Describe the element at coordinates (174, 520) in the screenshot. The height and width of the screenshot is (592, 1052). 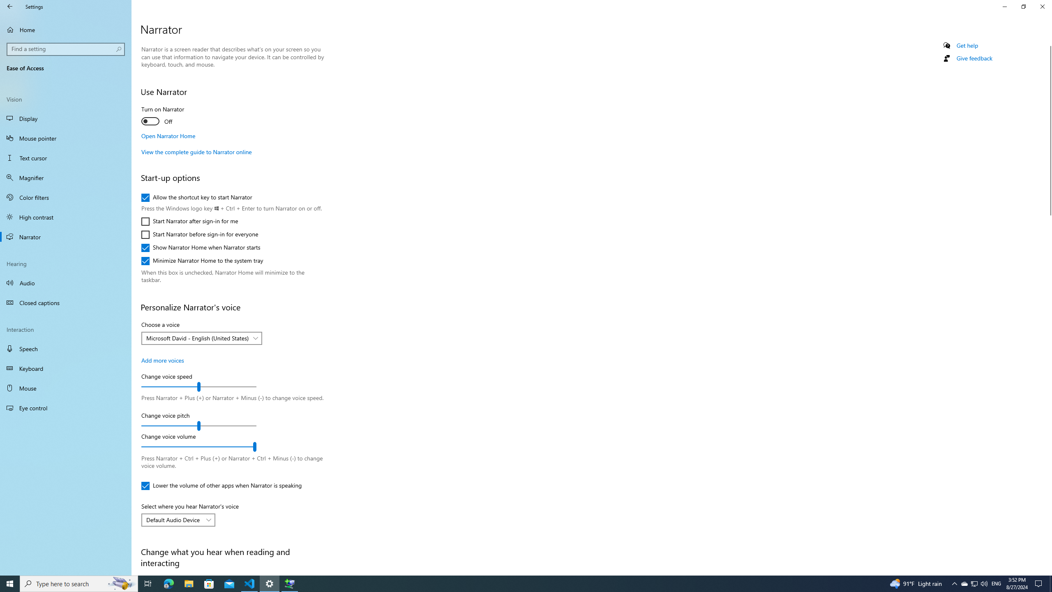
I see `Default Audio Device` at that location.